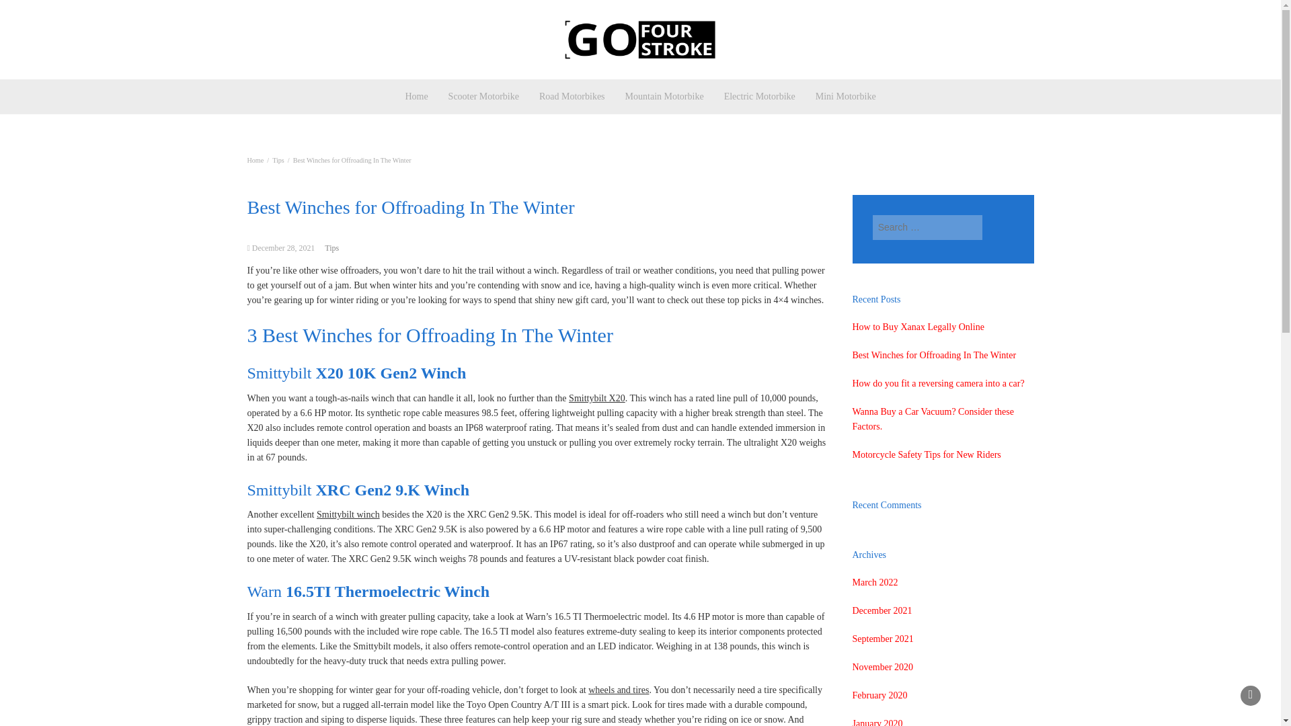  Describe the element at coordinates (572, 96) in the screenshot. I see `Road Motorbikes` at that location.